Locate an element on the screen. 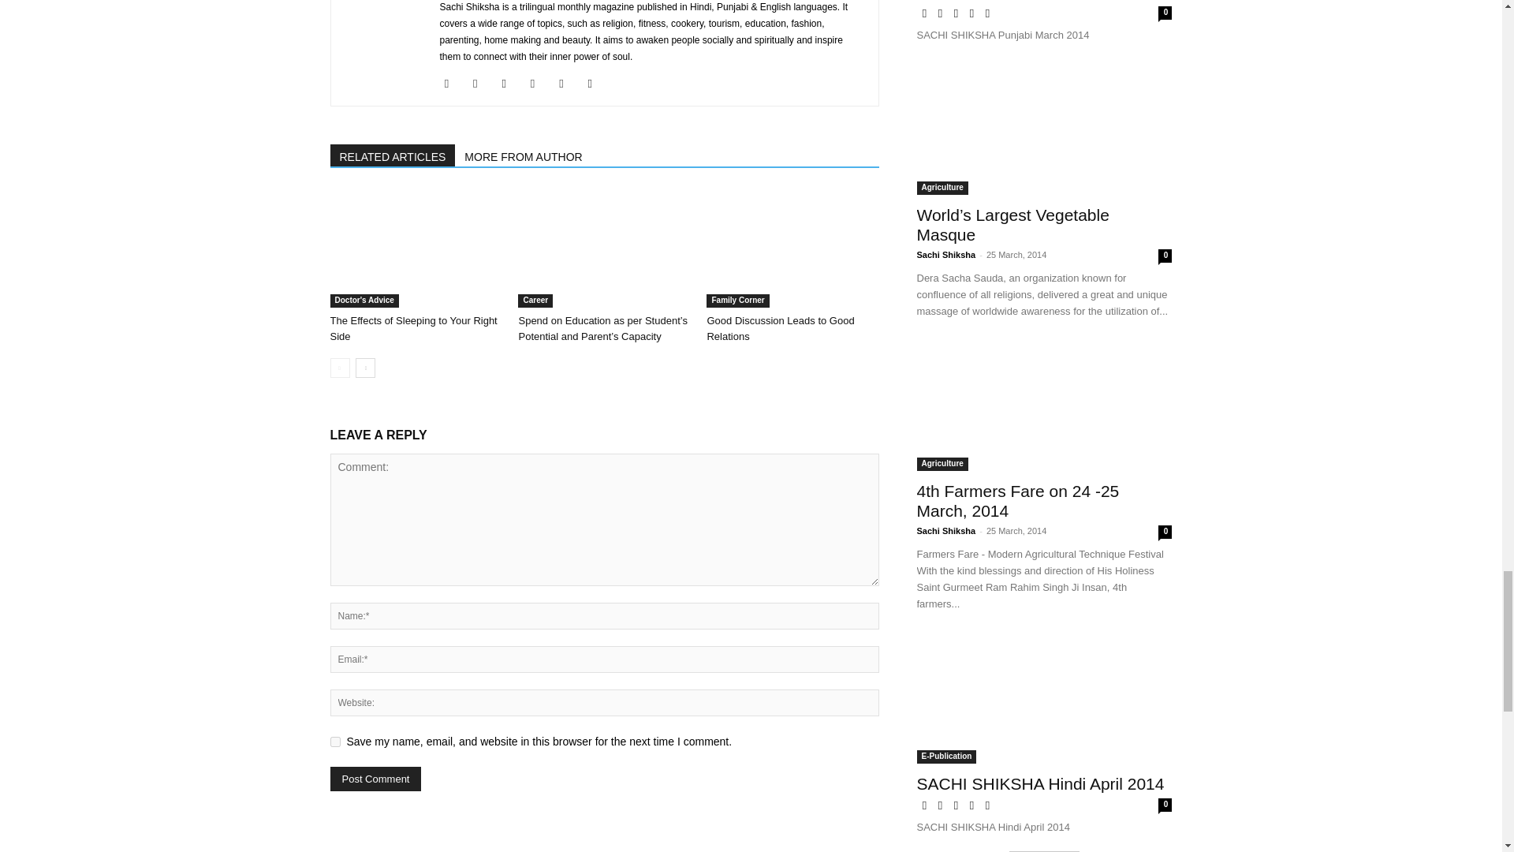  yes is located at coordinates (334, 742).